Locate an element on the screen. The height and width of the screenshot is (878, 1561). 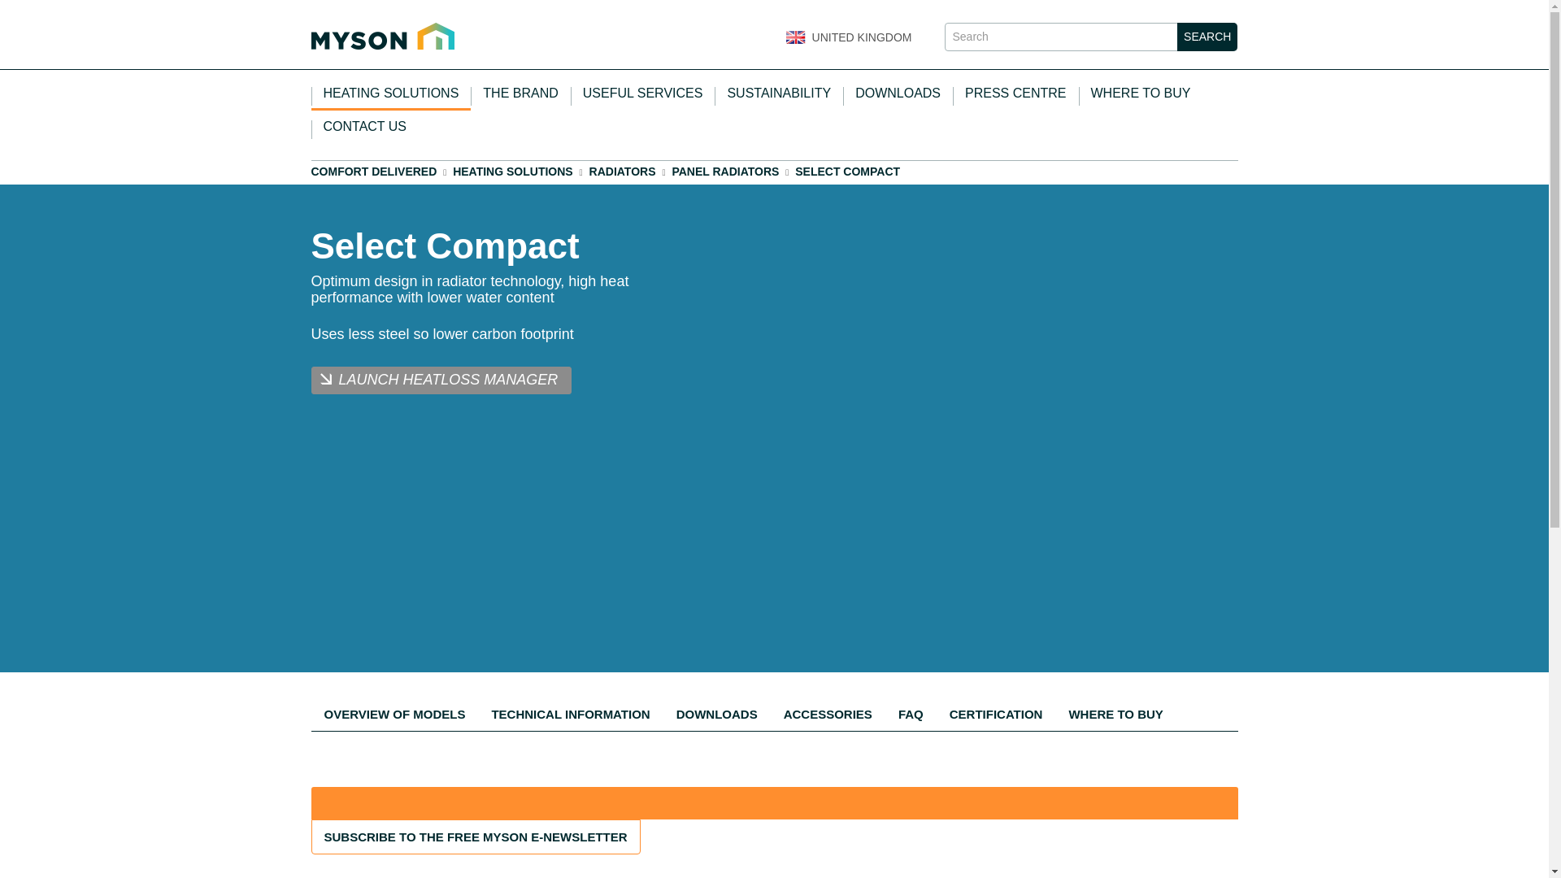
SEARCH is located at coordinates (1207, 37).